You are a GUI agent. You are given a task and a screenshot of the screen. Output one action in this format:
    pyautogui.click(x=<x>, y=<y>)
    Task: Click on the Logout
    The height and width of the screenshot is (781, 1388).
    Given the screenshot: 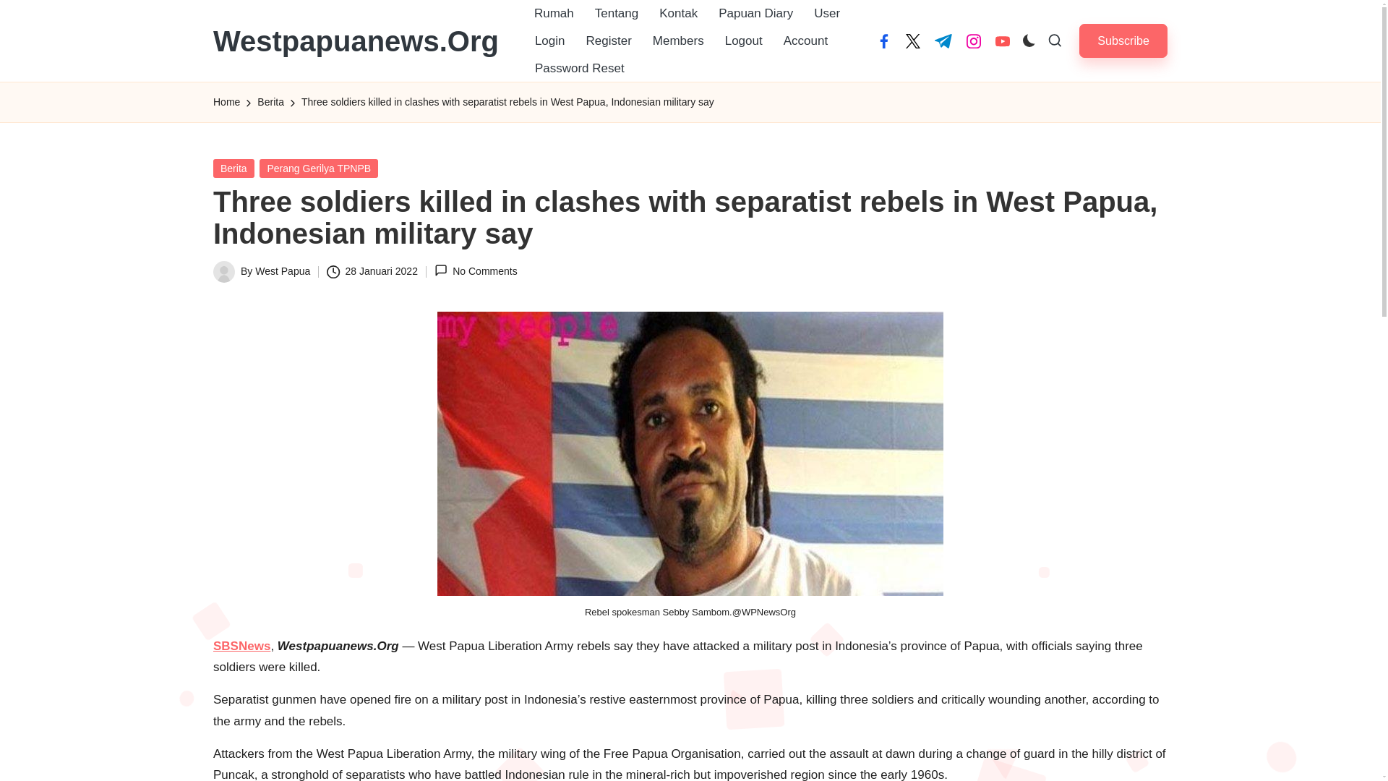 What is the action you would take?
    pyautogui.click(x=743, y=40)
    